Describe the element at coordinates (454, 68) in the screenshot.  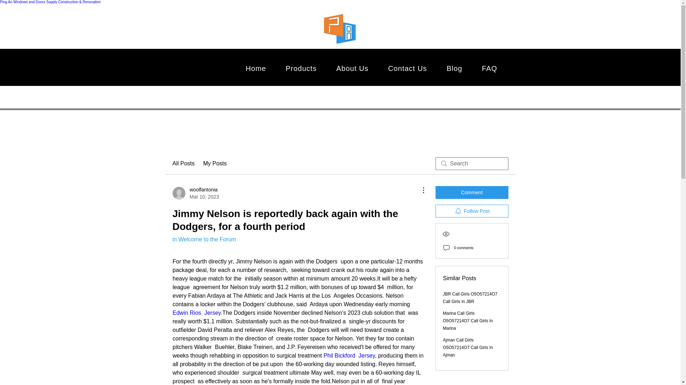
I see `Blog` at that location.